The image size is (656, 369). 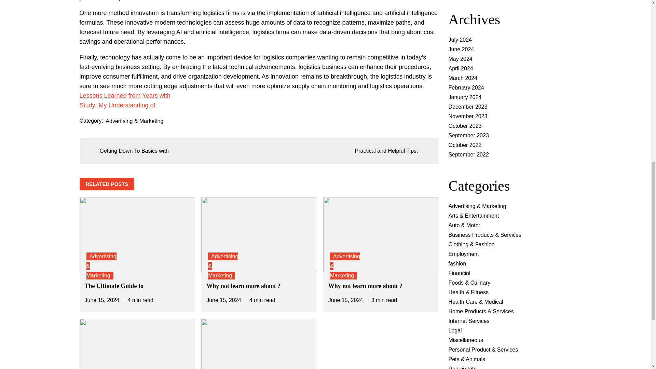 What do you see at coordinates (461, 49) in the screenshot?
I see `June 2024` at bounding box center [461, 49].